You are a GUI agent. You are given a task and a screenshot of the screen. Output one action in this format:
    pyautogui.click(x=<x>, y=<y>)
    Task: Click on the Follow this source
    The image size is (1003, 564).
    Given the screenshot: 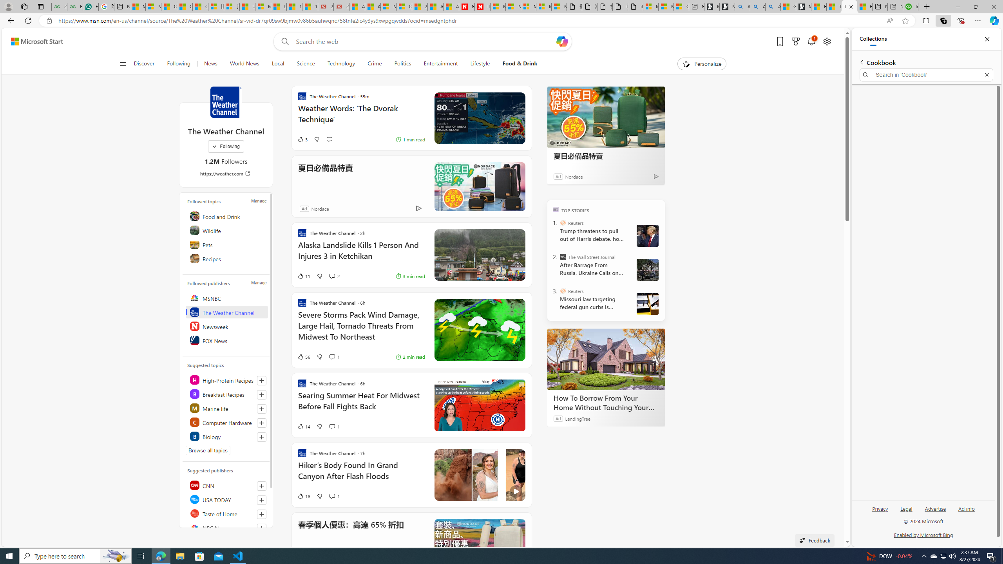 What is the action you would take?
    pyautogui.click(x=262, y=528)
    